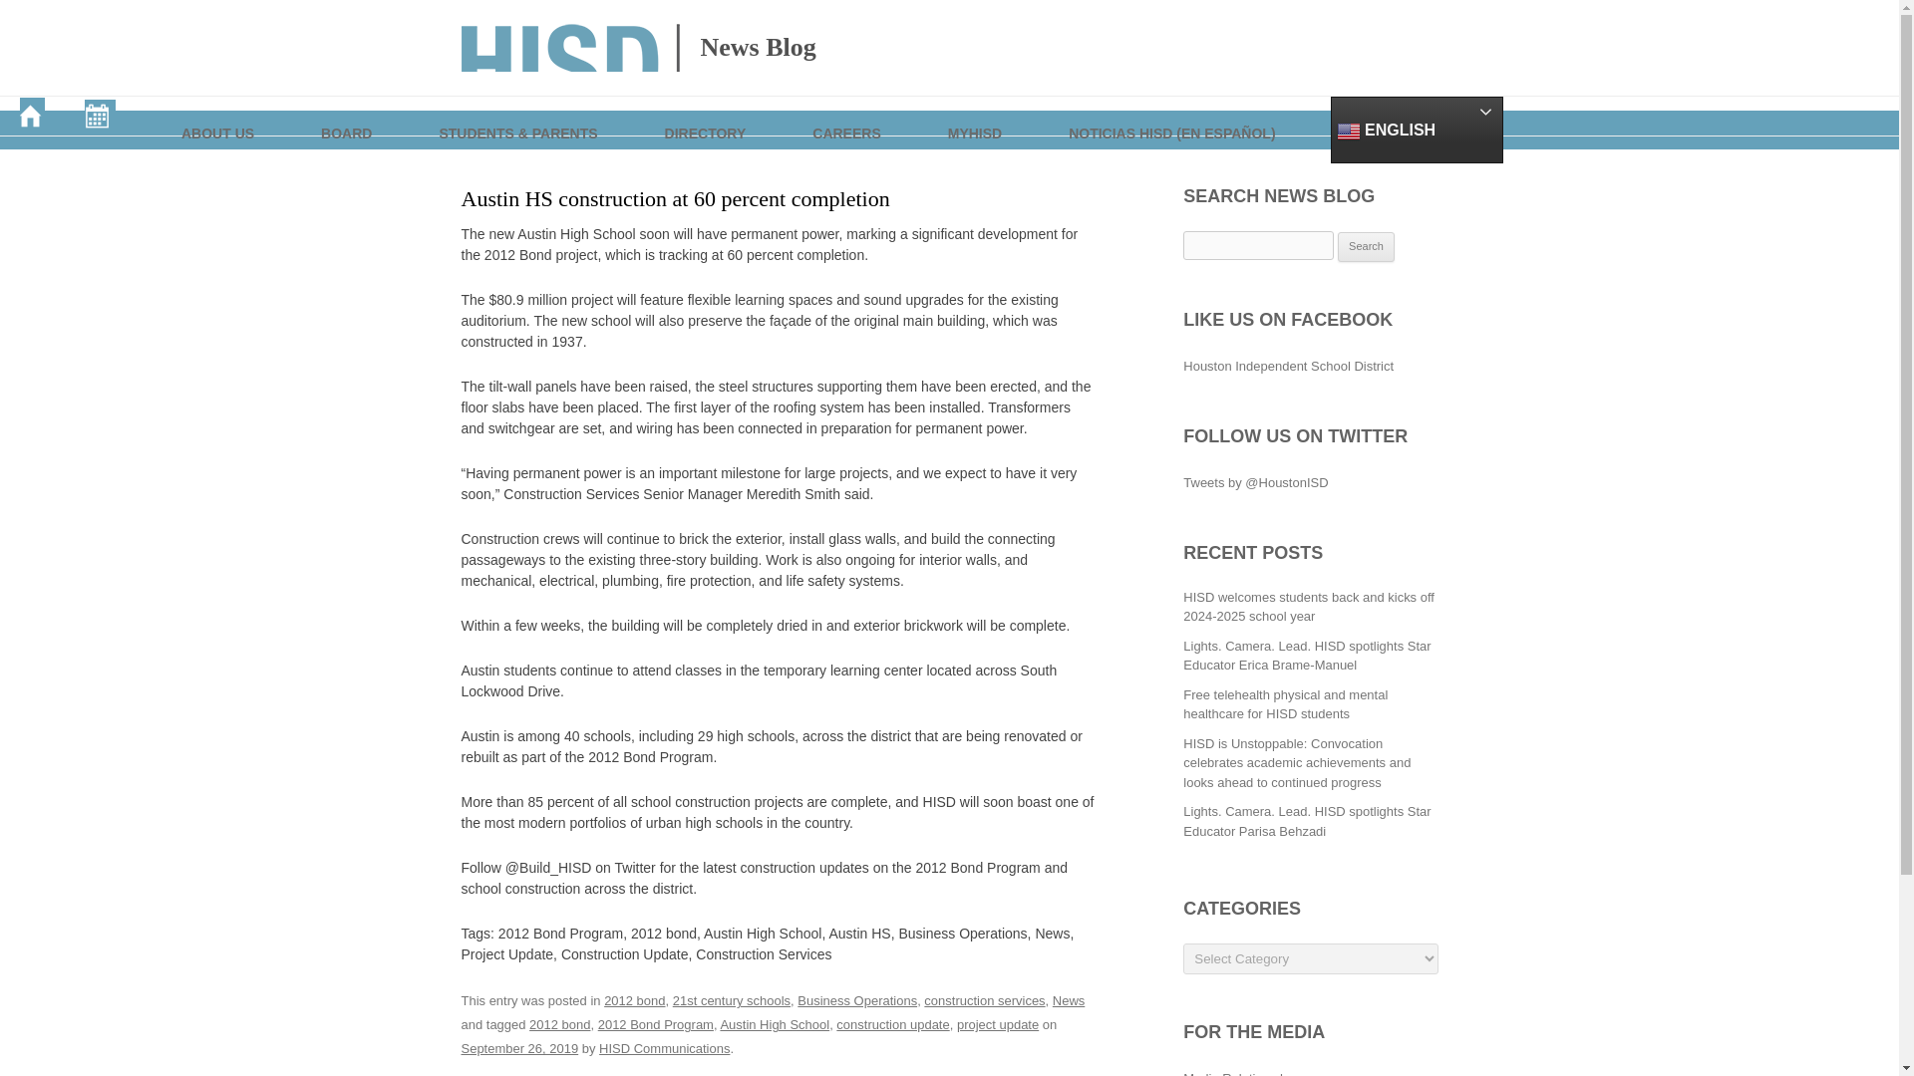 The height and width of the screenshot is (1076, 1914). Describe the element at coordinates (634, 1000) in the screenshot. I see `2012 bond` at that location.